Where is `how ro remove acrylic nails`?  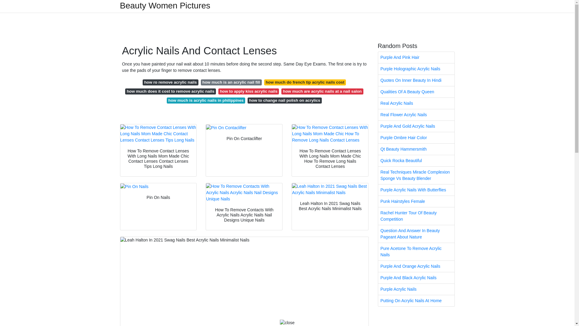 how ro remove acrylic nails is located at coordinates (170, 82).